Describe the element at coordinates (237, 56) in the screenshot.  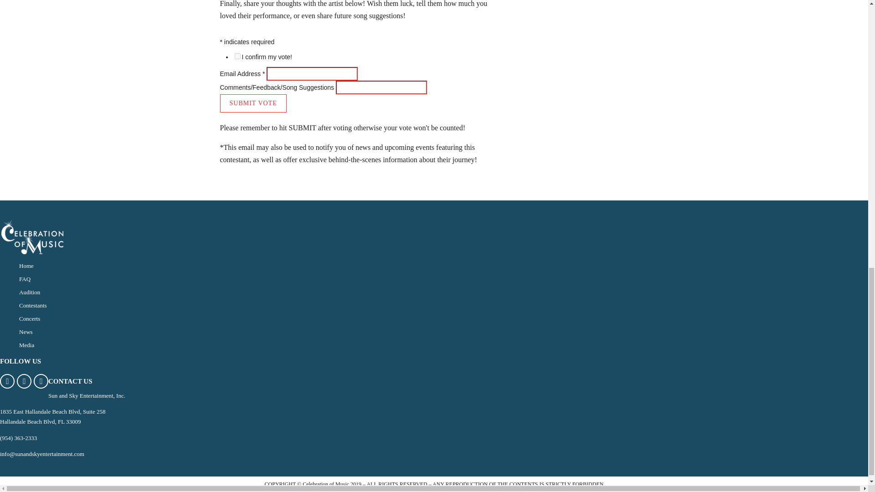
I see `1` at that location.